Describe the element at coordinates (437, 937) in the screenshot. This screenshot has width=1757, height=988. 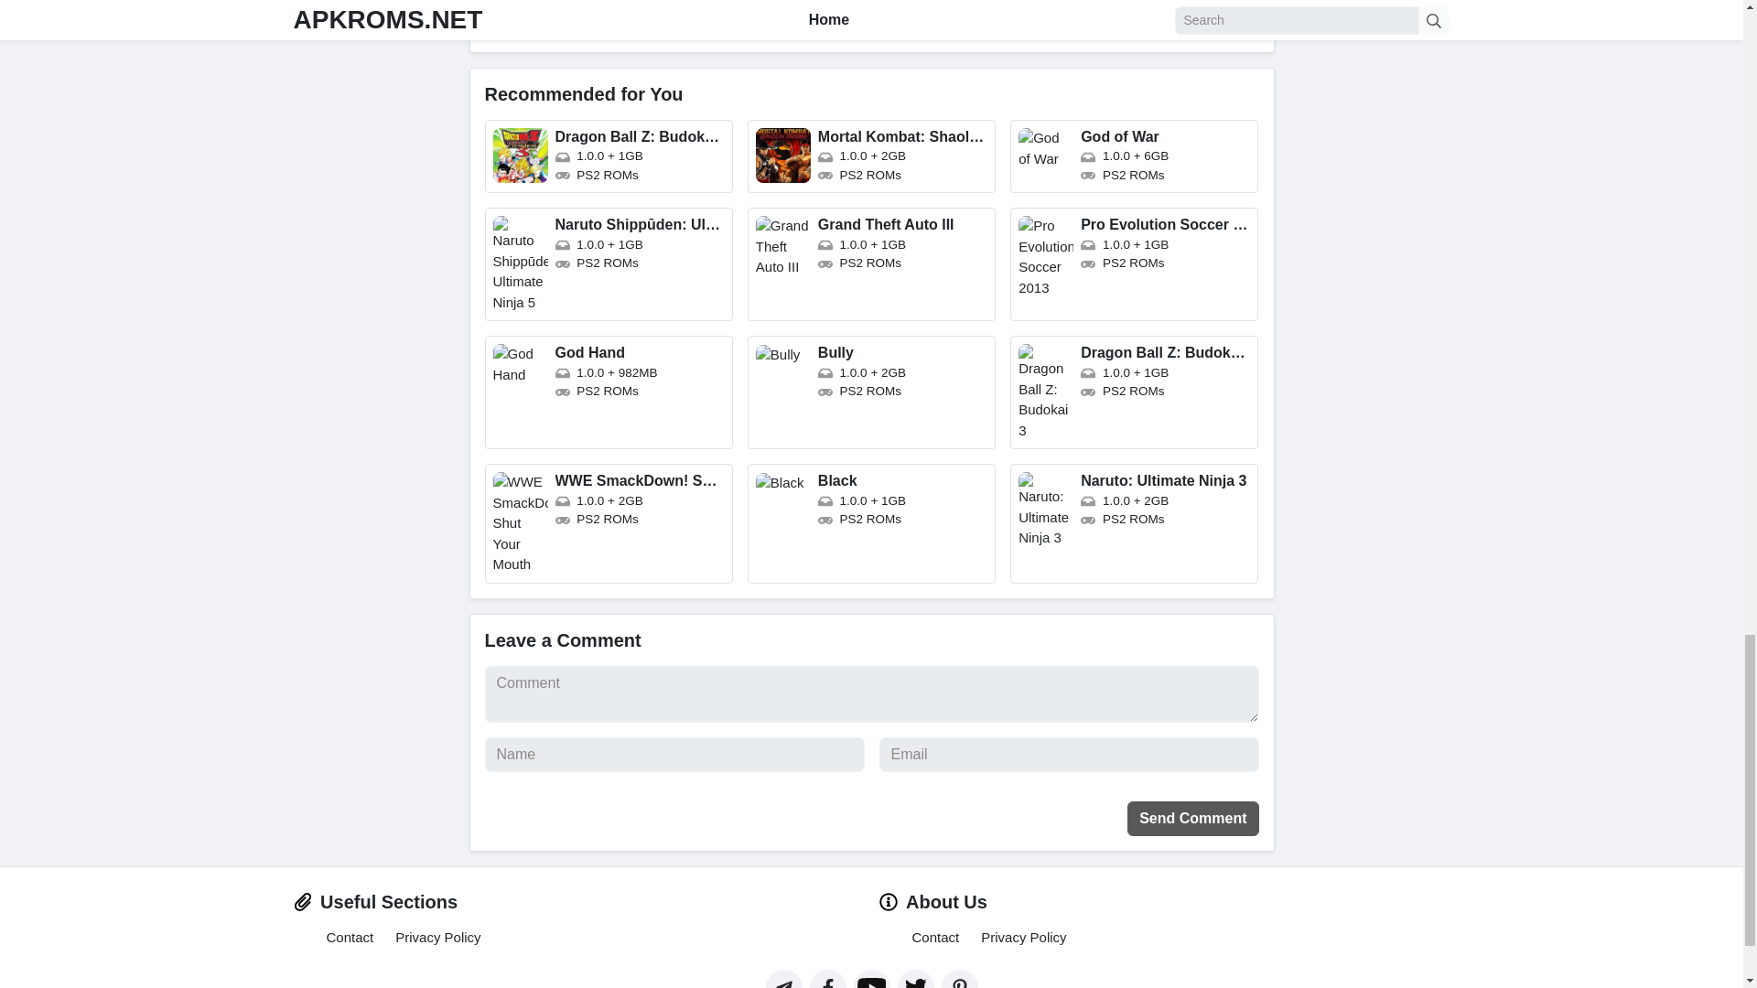
I see `Privacy Policy` at that location.